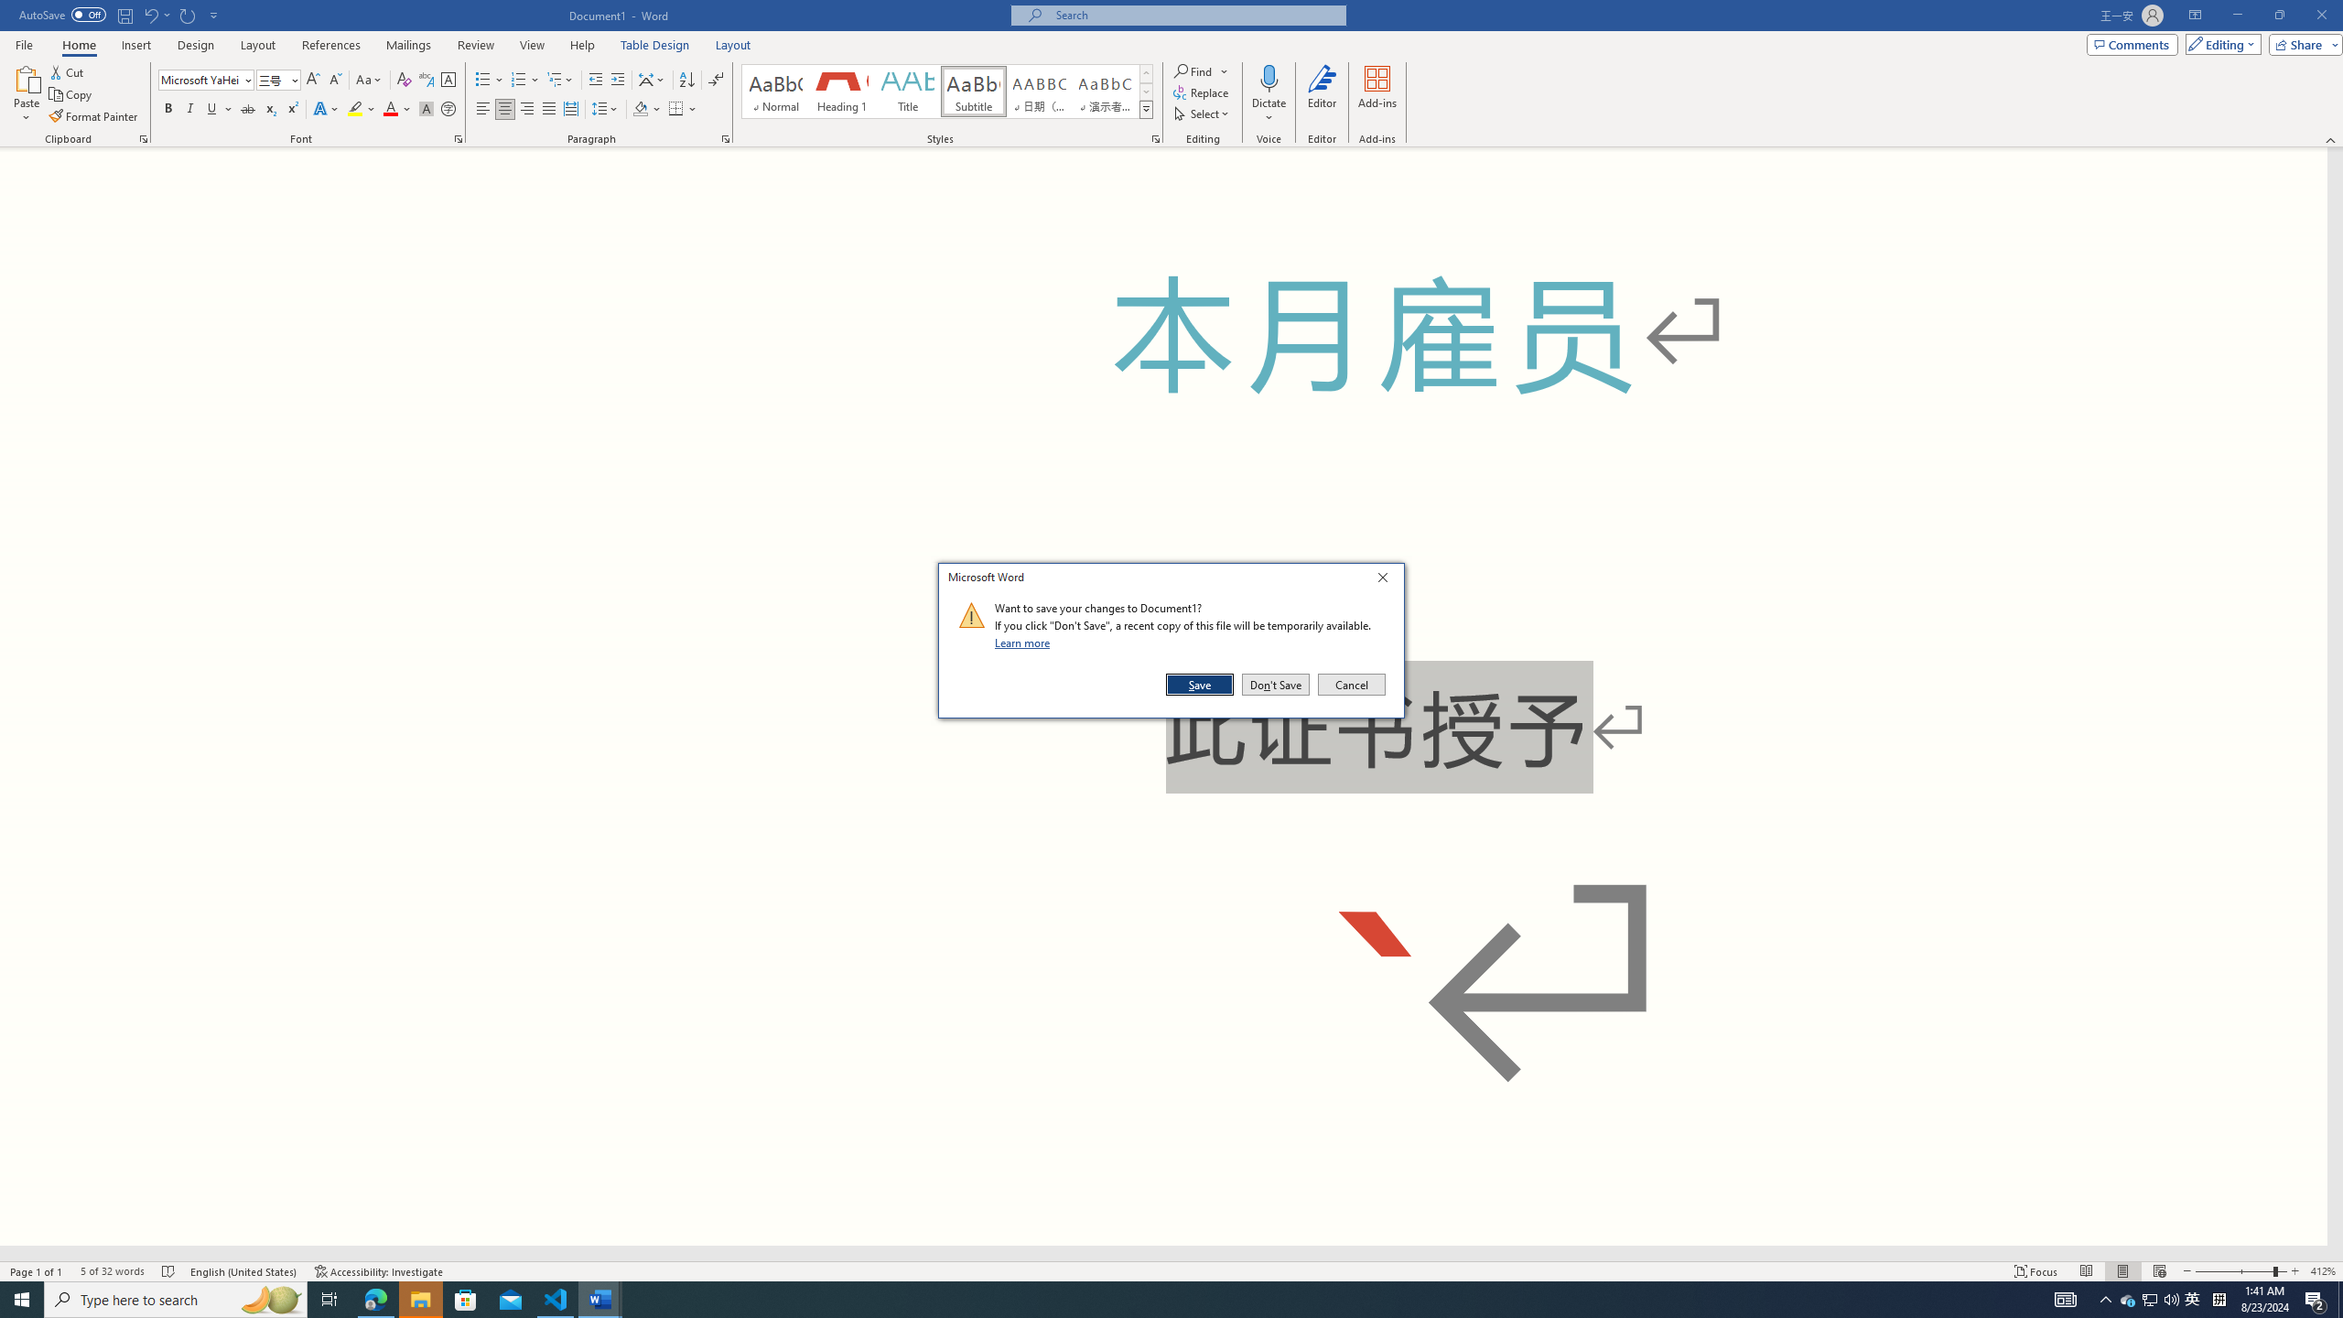  What do you see at coordinates (190, 110) in the screenshot?
I see `Italic` at bounding box center [190, 110].